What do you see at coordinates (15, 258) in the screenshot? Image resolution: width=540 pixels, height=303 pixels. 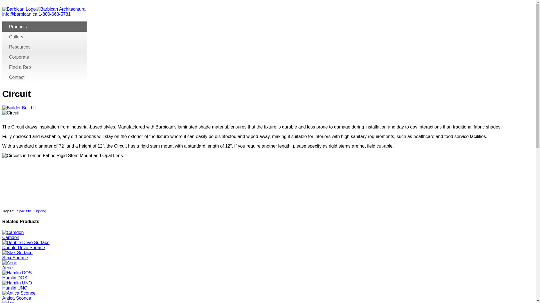 I see `Stax Surface` at bounding box center [15, 258].